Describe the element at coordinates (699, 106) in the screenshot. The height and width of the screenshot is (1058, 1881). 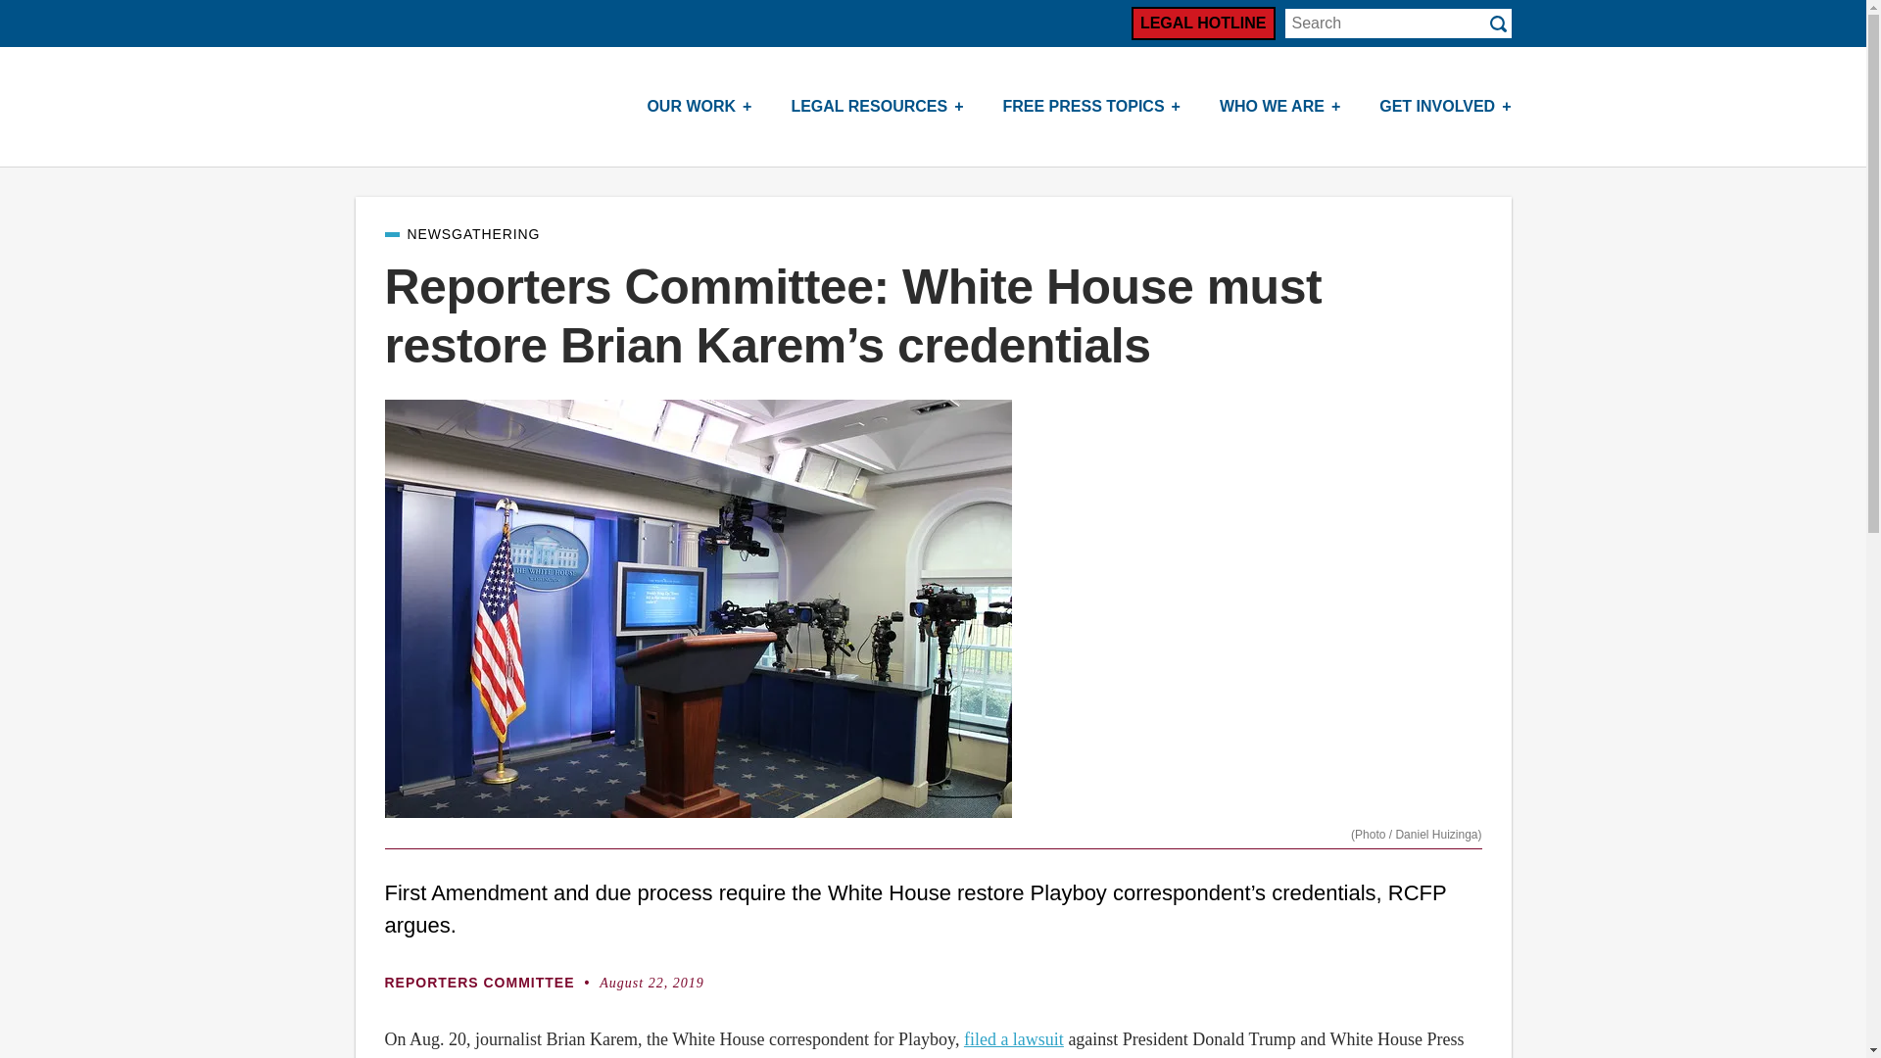
I see `OUR WORK` at that location.